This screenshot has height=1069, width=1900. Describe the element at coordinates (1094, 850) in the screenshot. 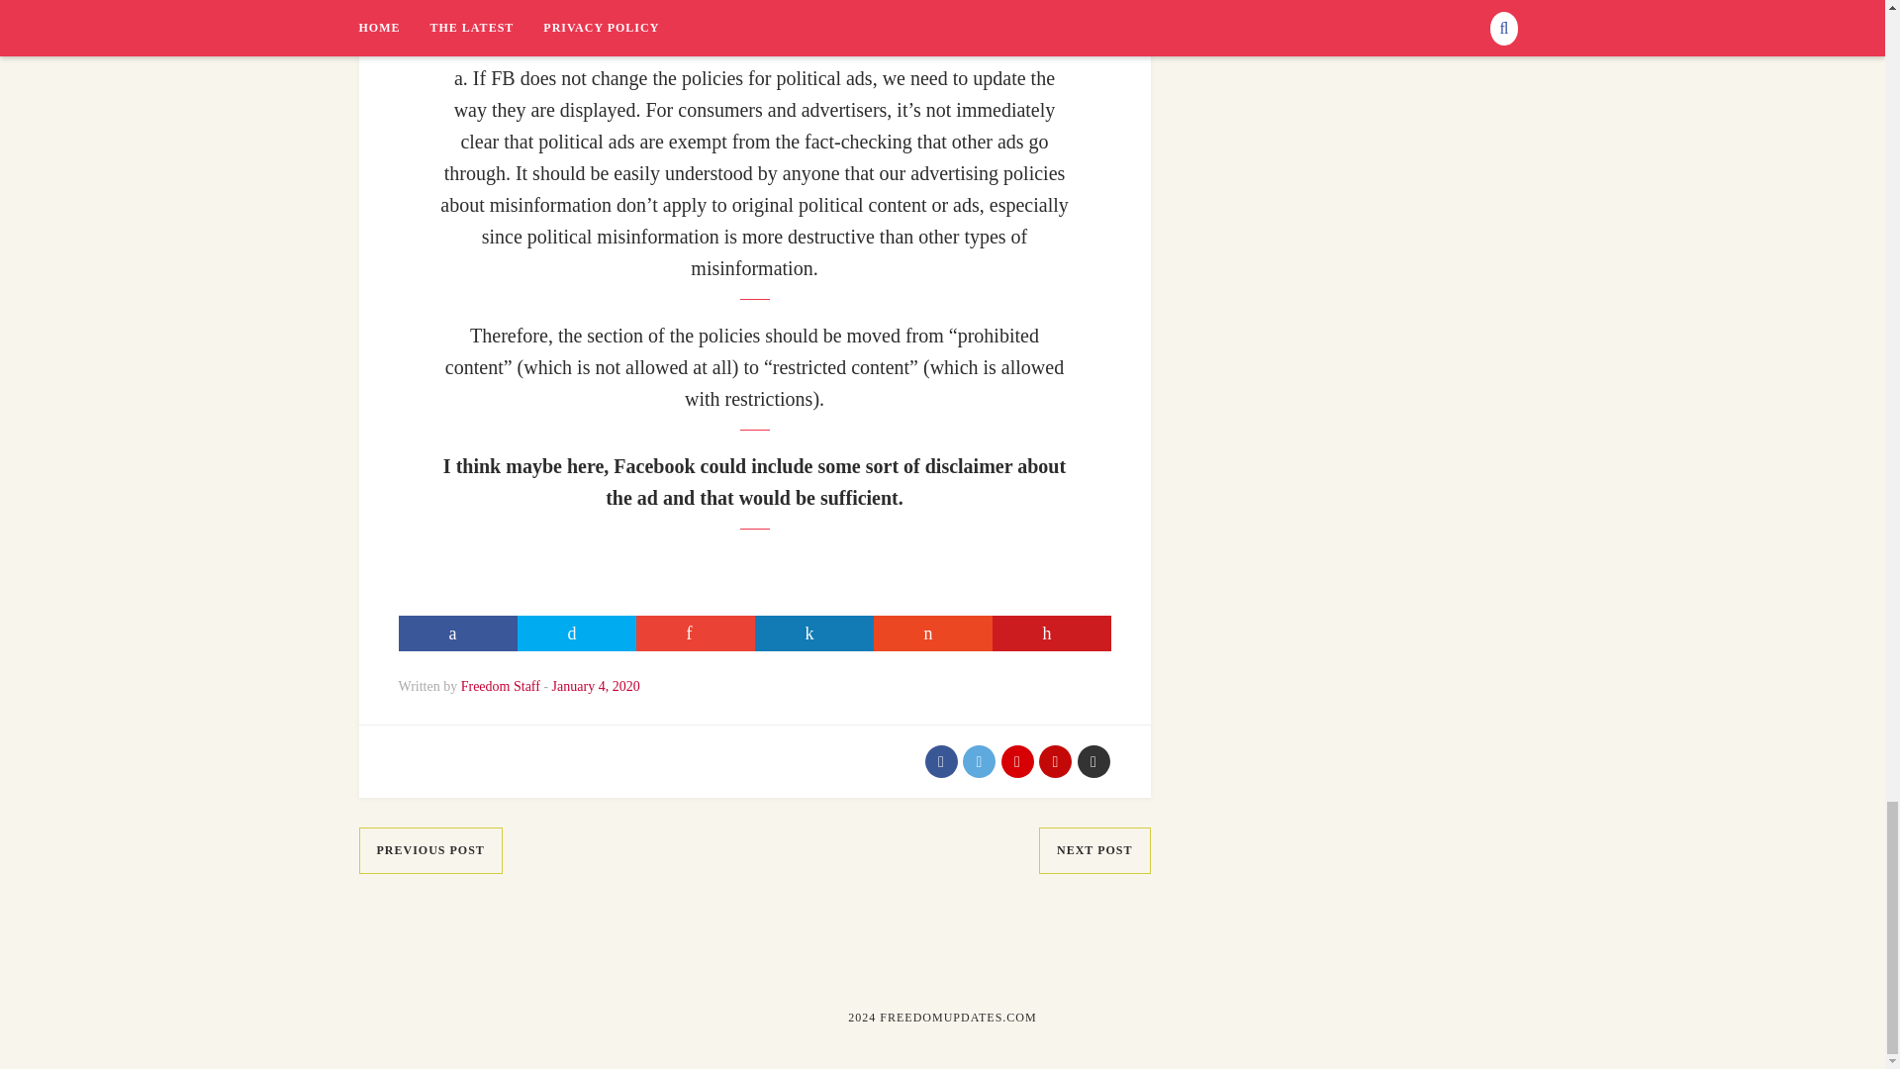

I see `NEXT POST` at that location.